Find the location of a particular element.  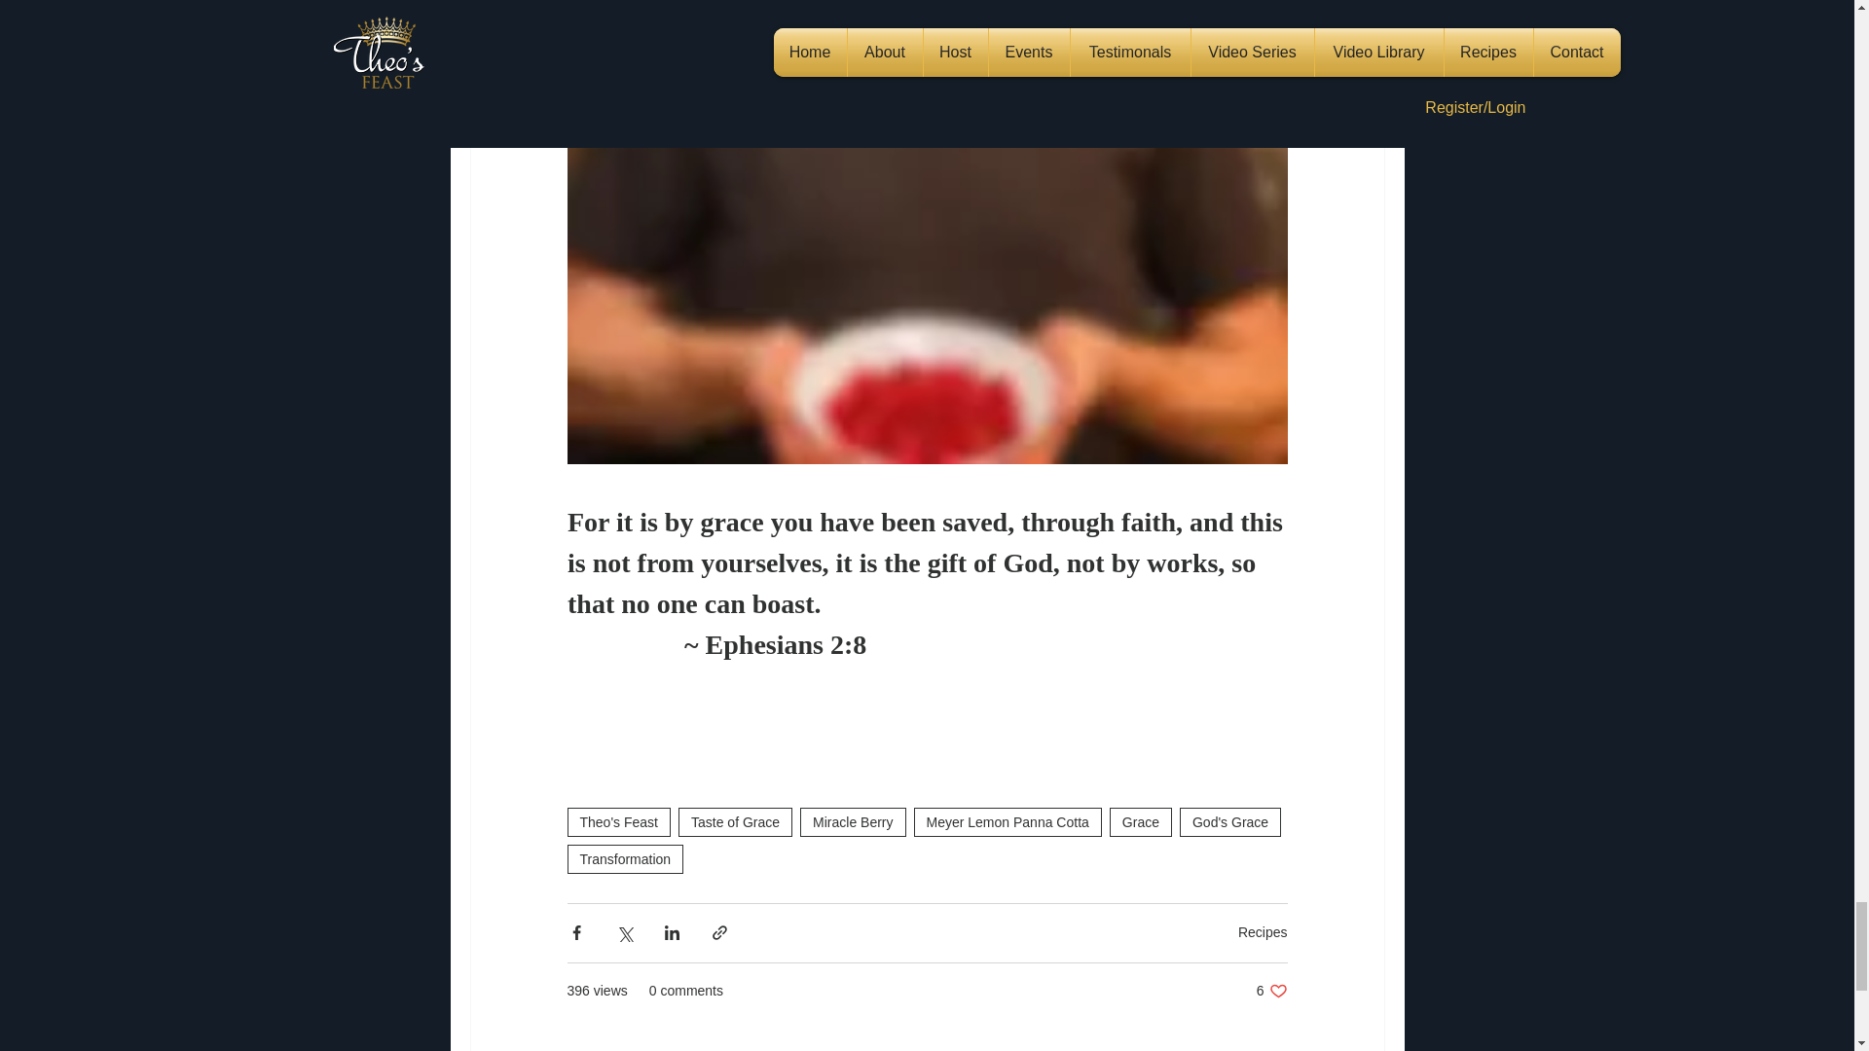

God's Grace is located at coordinates (1229, 821).